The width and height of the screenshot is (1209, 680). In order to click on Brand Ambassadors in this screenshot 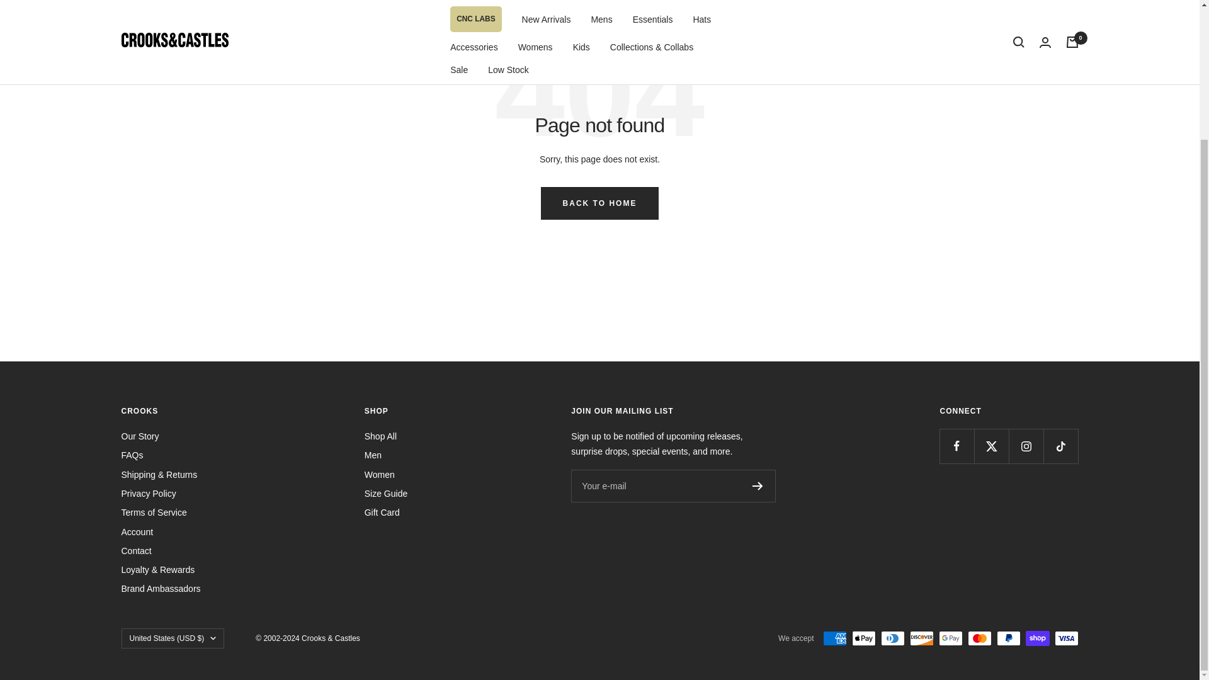, I will do `click(161, 589)`.